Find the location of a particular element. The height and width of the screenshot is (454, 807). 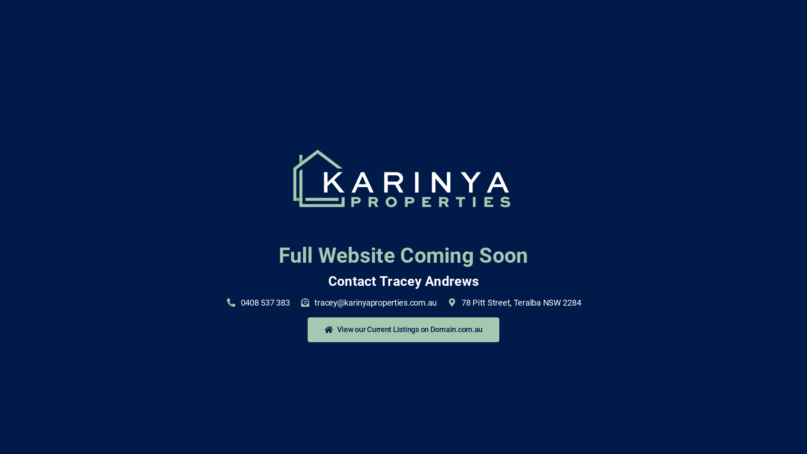

78 Pitt Street, Teralba NSW 2284 is located at coordinates (514, 303).